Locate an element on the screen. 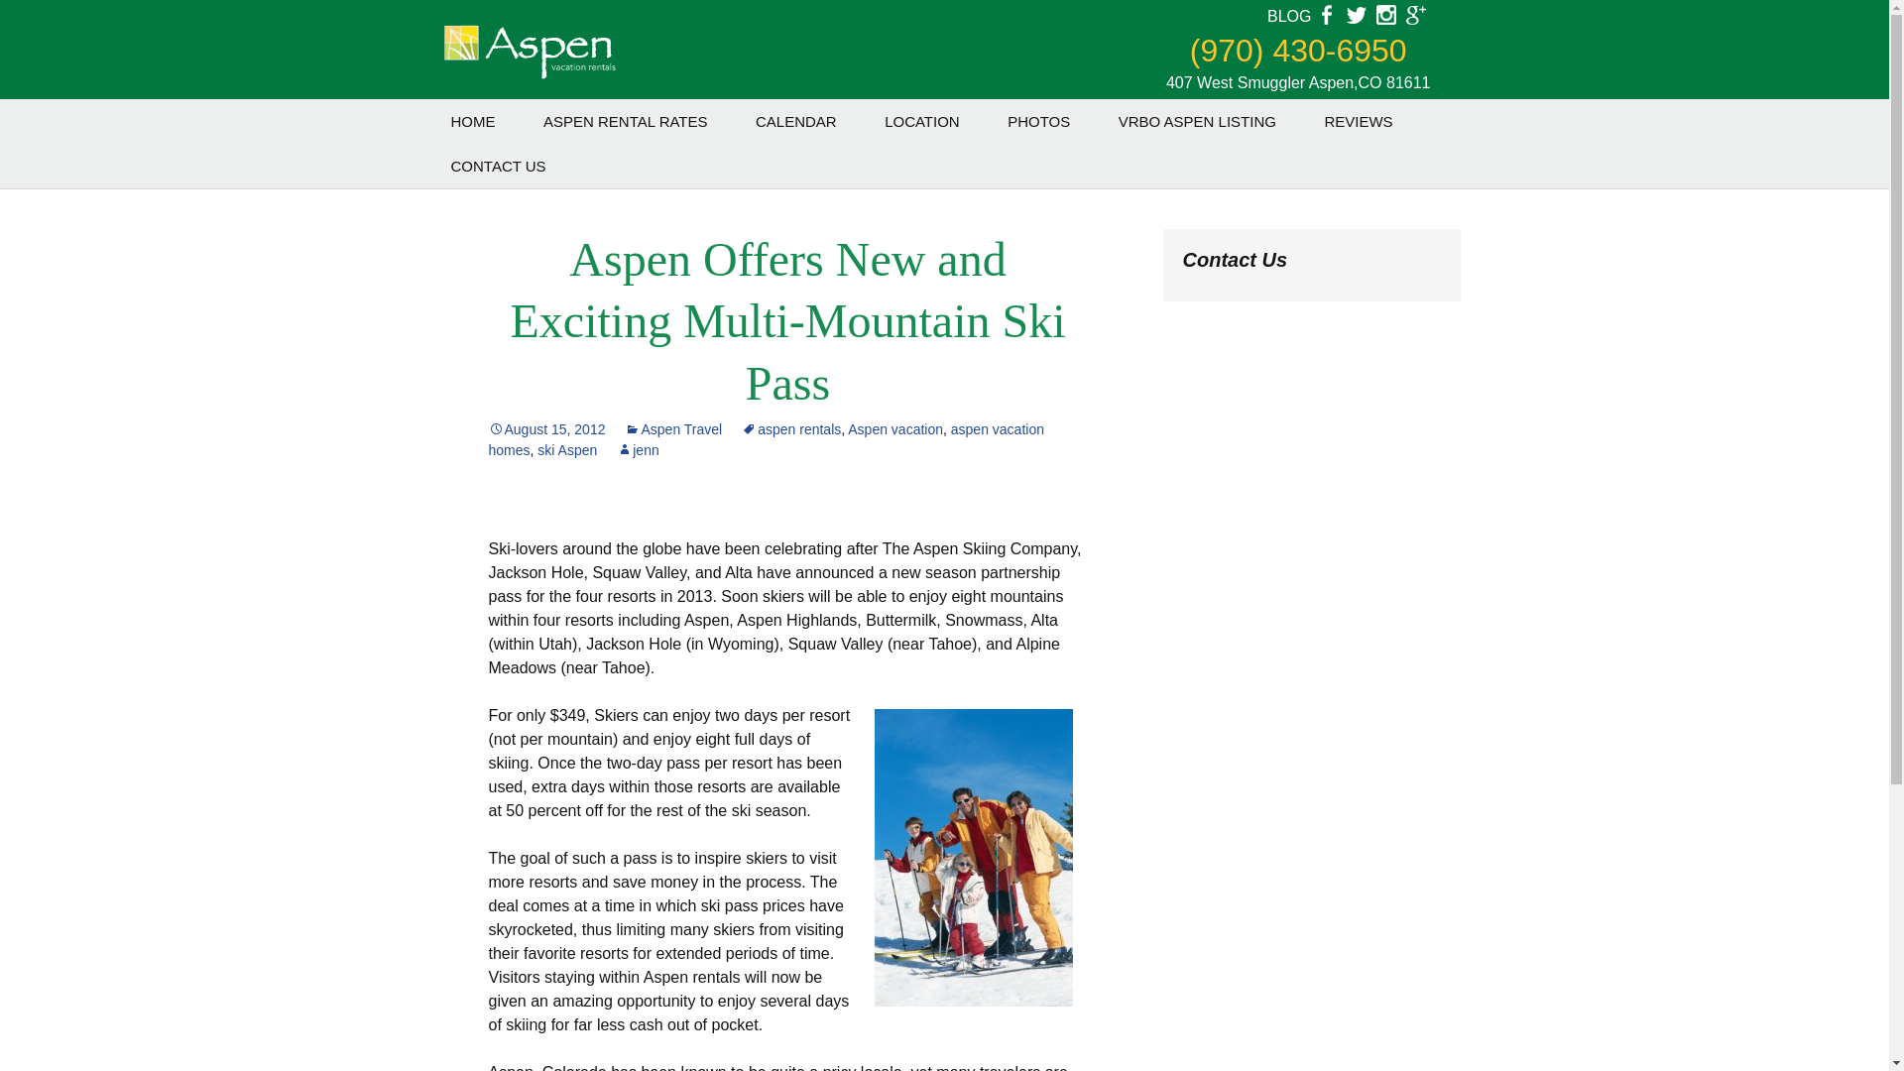 Image resolution: width=1904 pixels, height=1071 pixels. ski Aspen is located at coordinates (567, 450).